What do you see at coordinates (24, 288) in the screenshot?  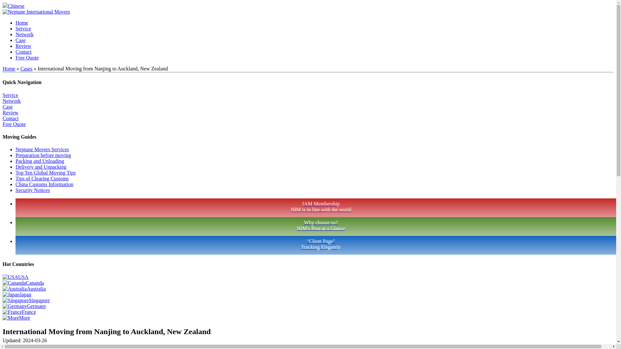 I see `Australia` at bounding box center [24, 288].